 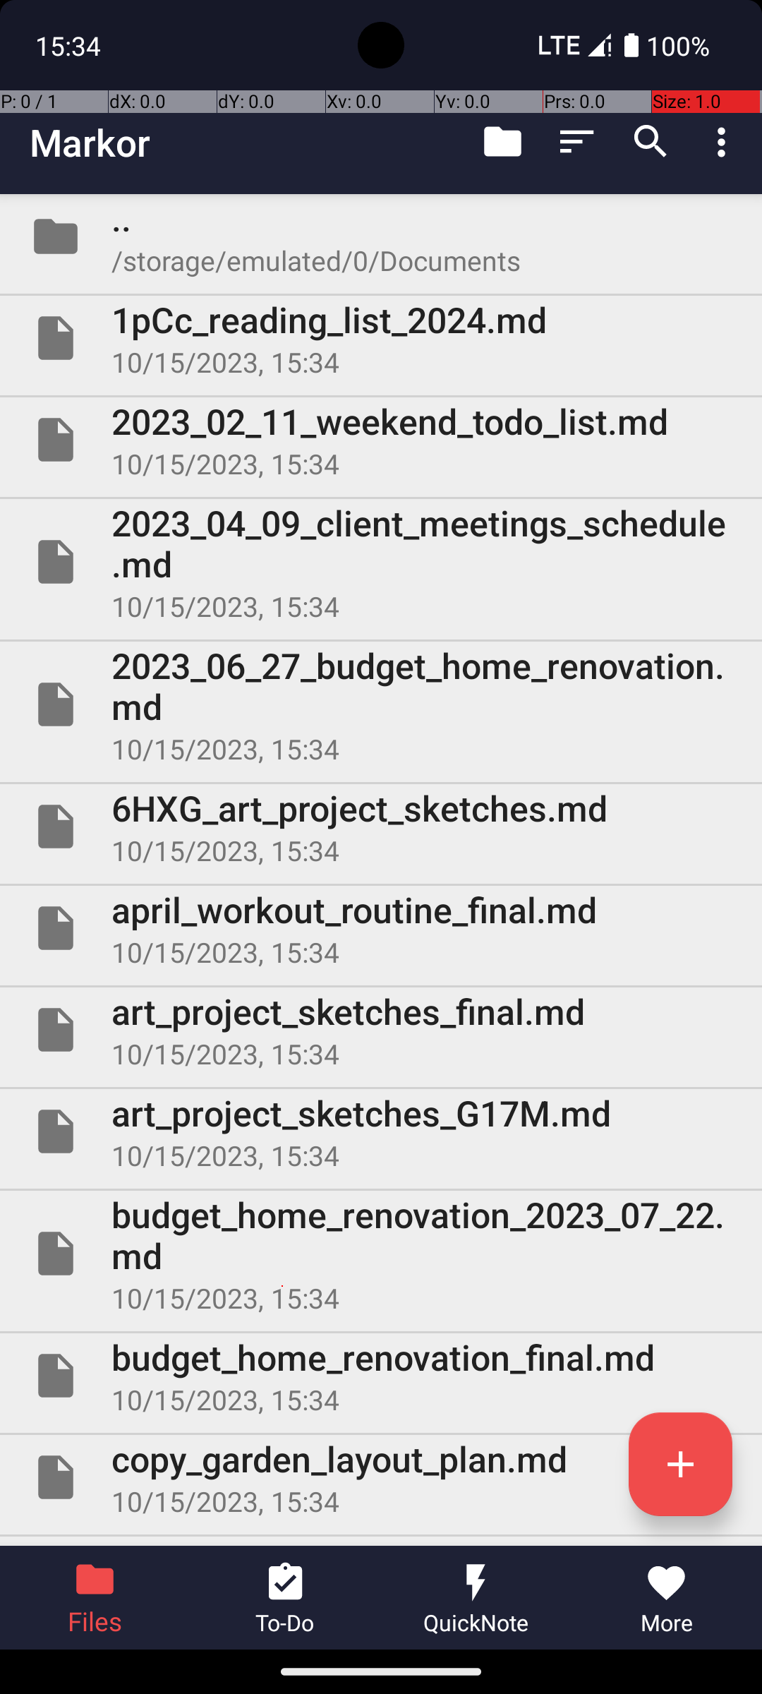 What do you see at coordinates (381, 704) in the screenshot?
I see `File 2023_06_27_budget_home_renovation.md ` at bounding box center [381, 704].